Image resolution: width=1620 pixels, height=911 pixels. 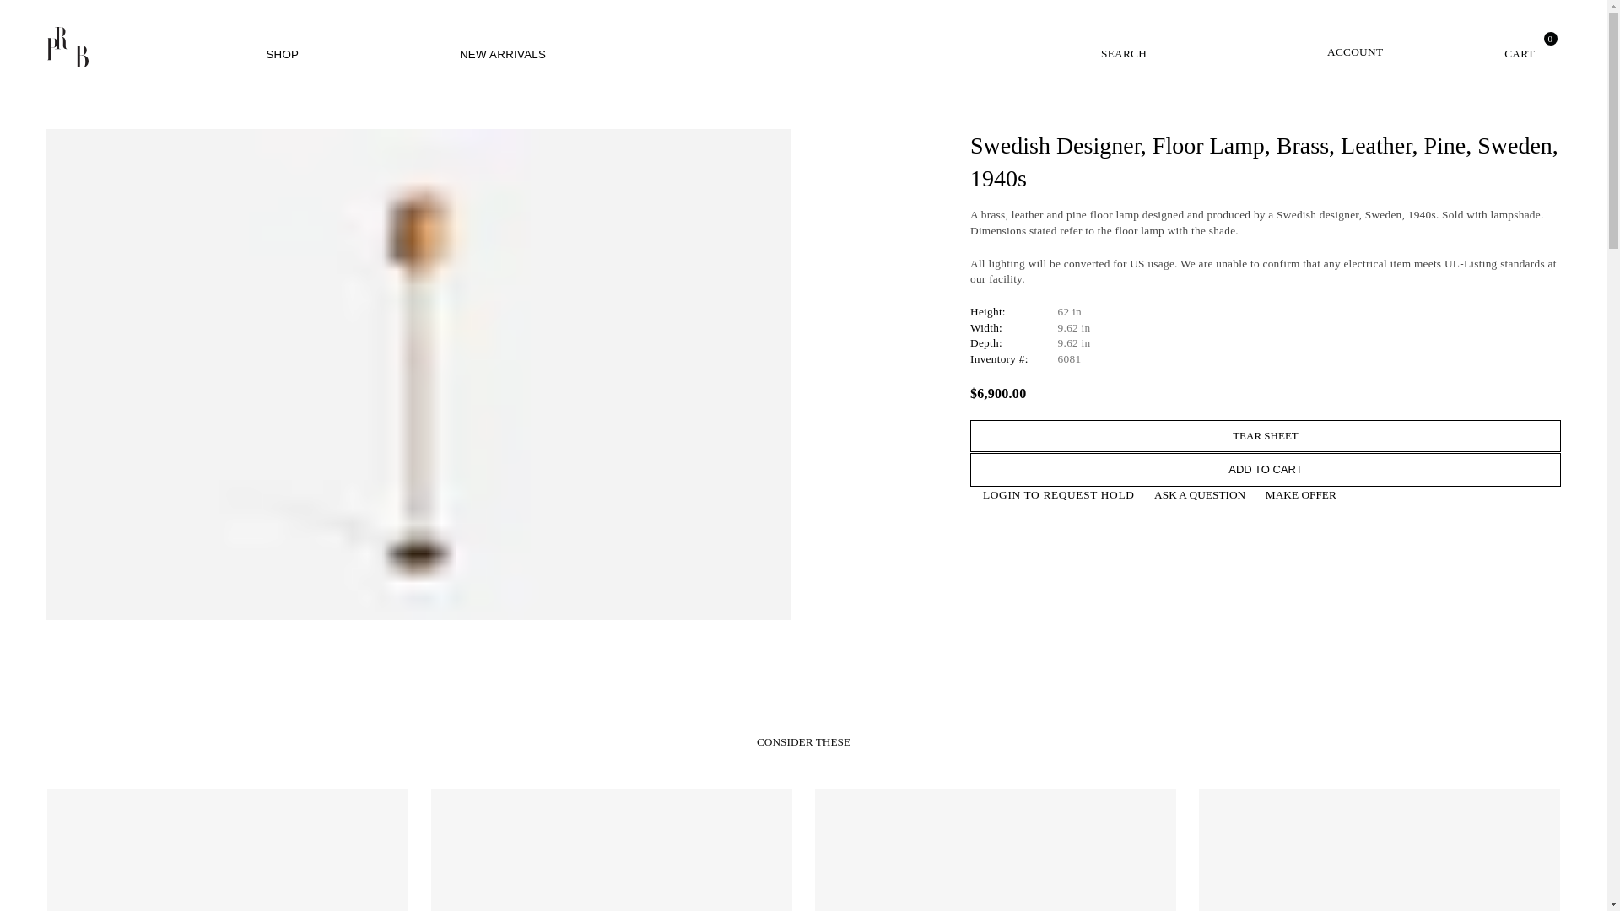 I want to click on Account, so click(x=1325, y=47).